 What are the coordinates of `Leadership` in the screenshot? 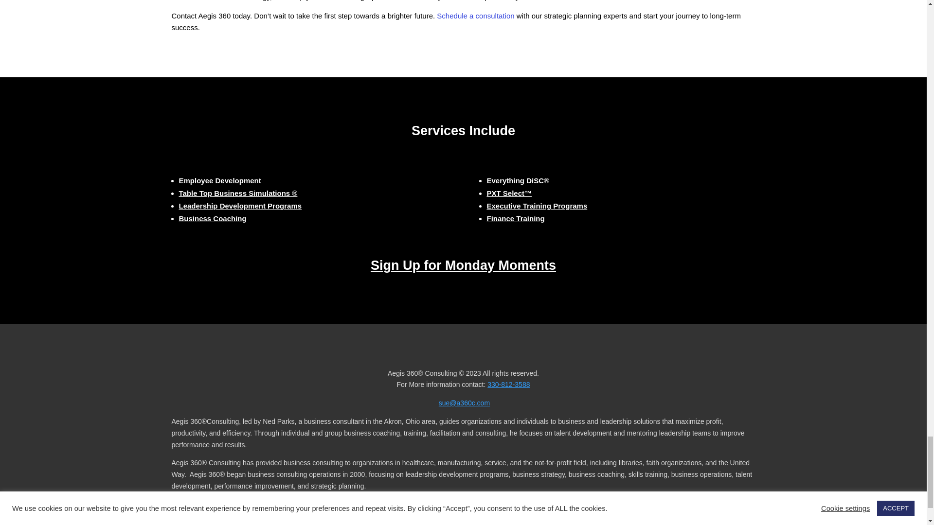 It's located at (240, 206).